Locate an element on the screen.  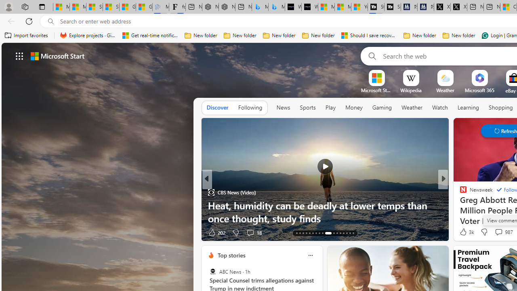
View comments 17 Comment is located at coordinates (498, 233).